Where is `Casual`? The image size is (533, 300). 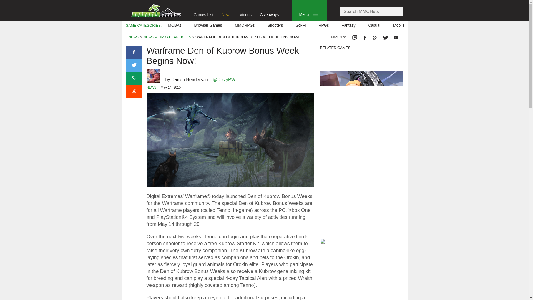
Casual is located at coordinates (374, 25).